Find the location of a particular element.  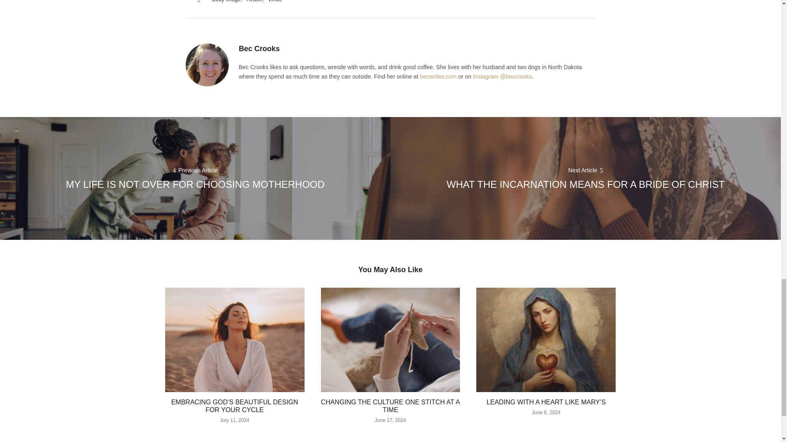

CHANGING THE CULTURE ONE STITCH AT A TIME is located at coordinates (390, 406).